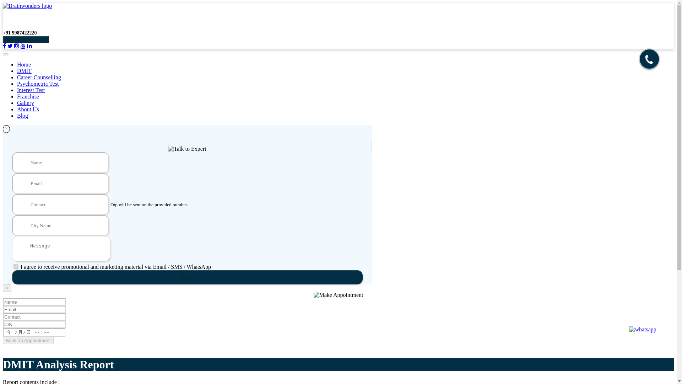  Describe the element at coordinates (188, 277) in the screenshot. I see `Submit` at that location.